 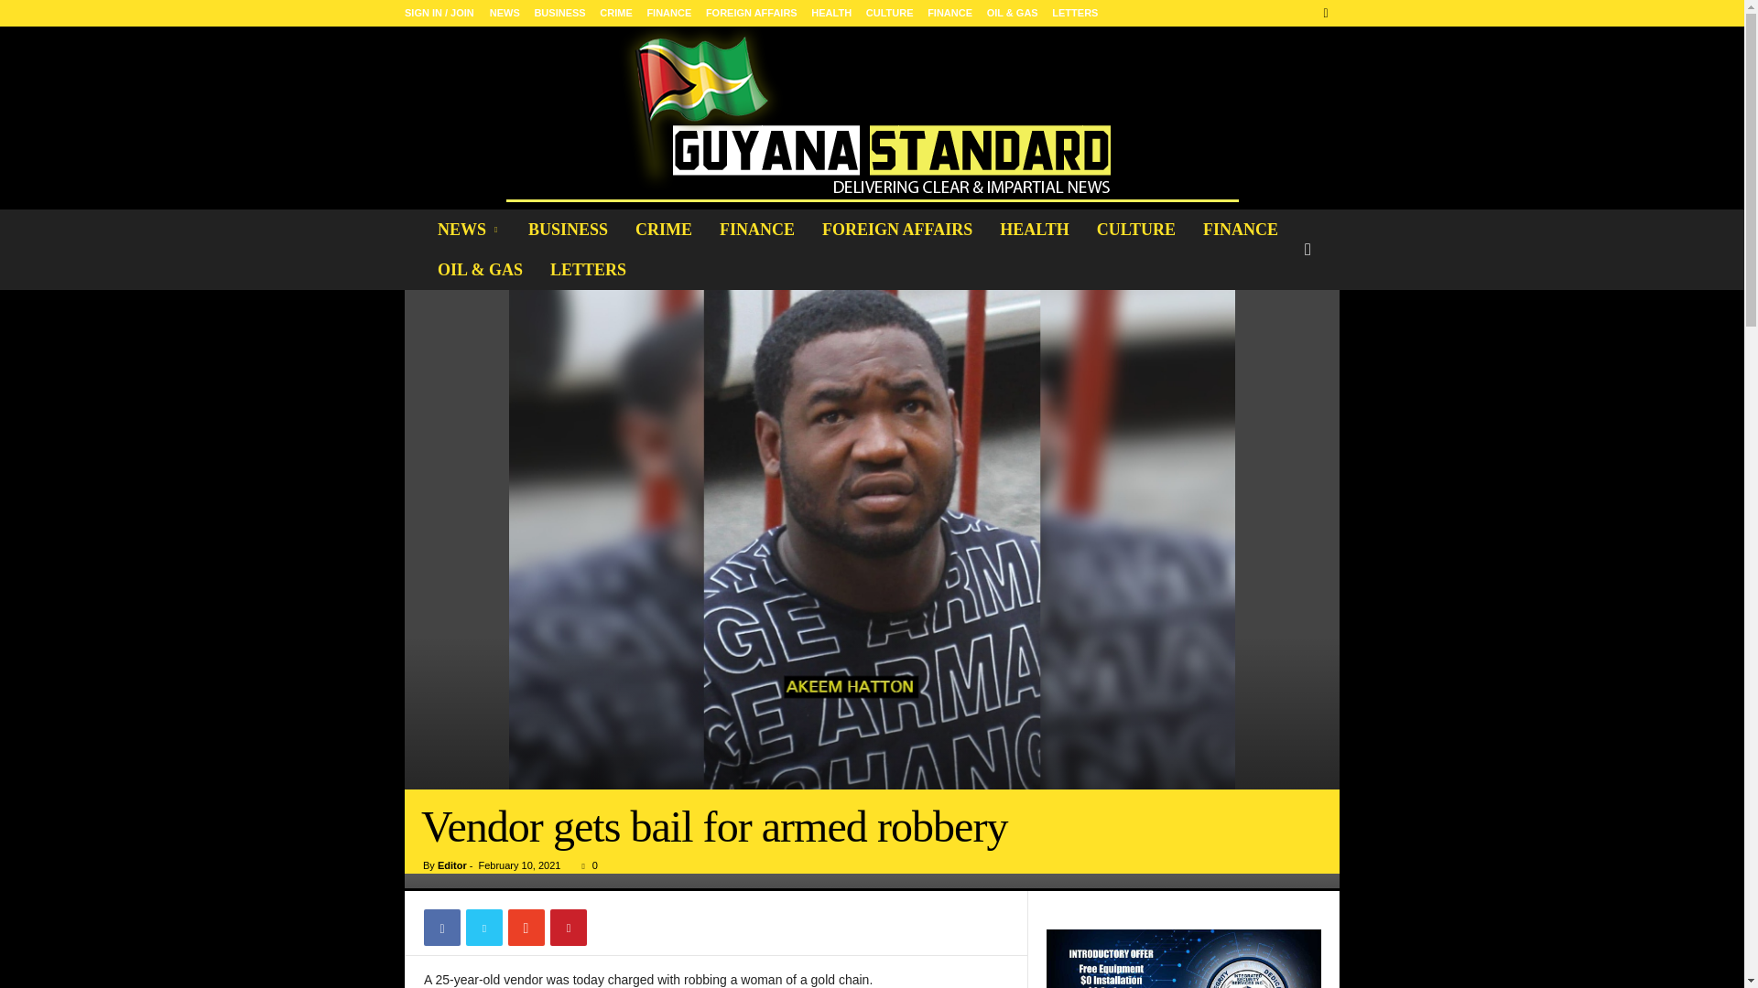 I want to click on NEWS, so click(x=505, y=13).